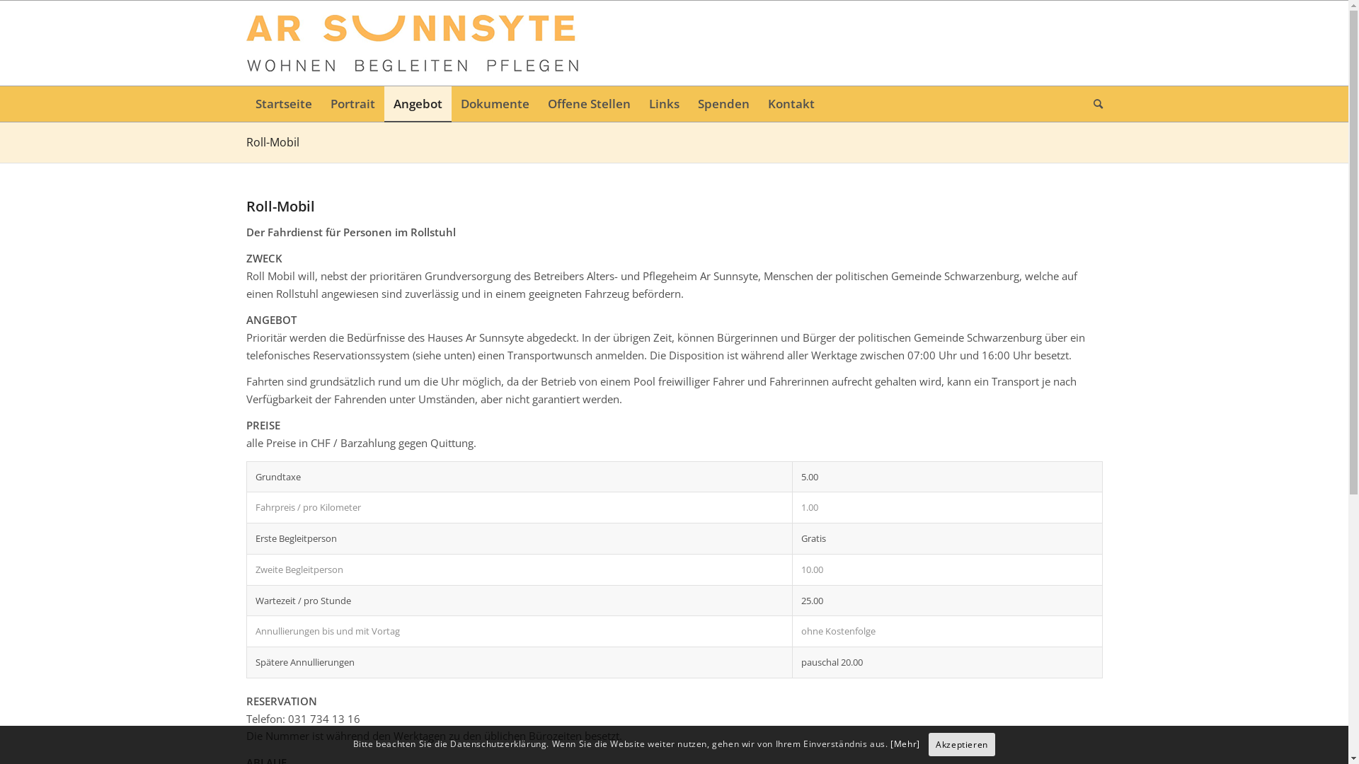 The height and width of the screenshot is (764, 1359). Describe the element at coordinates (905, 744) in the screenshot. I see `[Mehr]` at that location.